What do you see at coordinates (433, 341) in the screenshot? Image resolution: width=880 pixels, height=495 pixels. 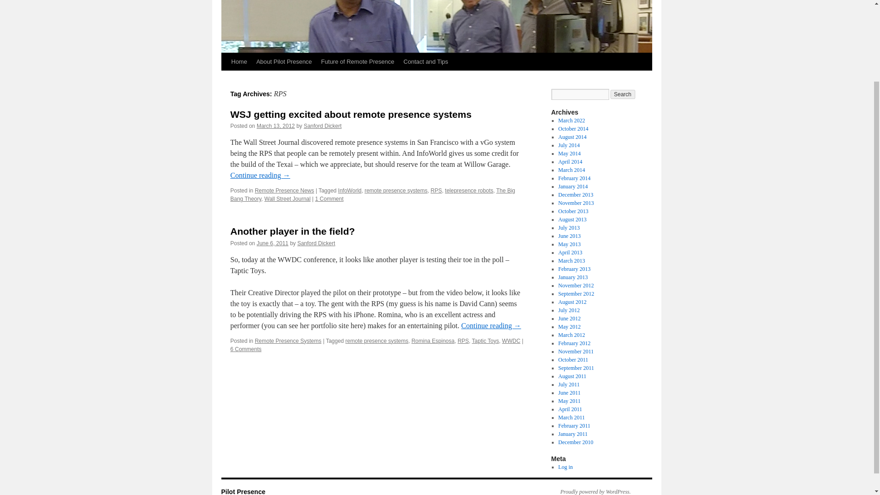 I see `Romina Espinosa` at bounding box center [433, 341].